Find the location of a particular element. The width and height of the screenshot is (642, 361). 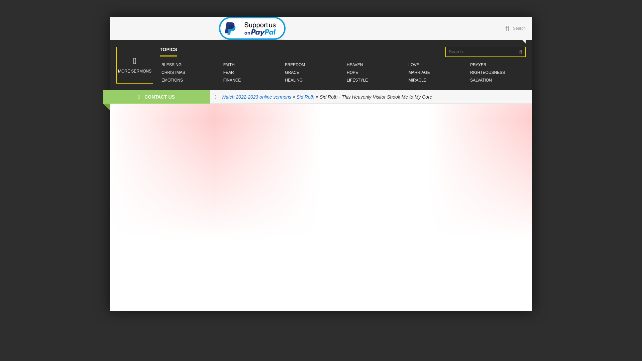

FAITH is located at coordinates (229, 65).